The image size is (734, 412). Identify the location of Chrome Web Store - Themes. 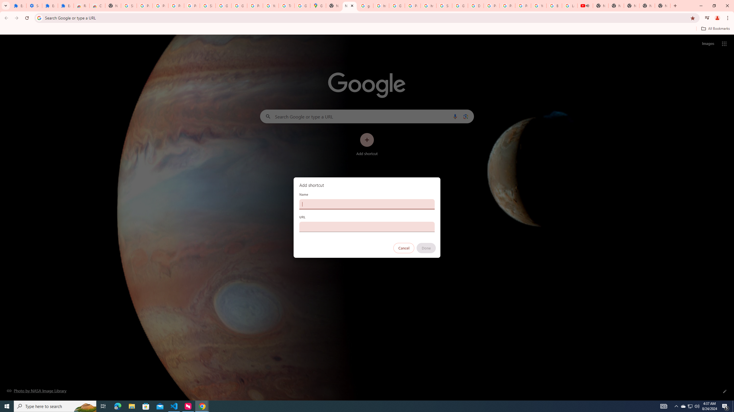
(97, 6).